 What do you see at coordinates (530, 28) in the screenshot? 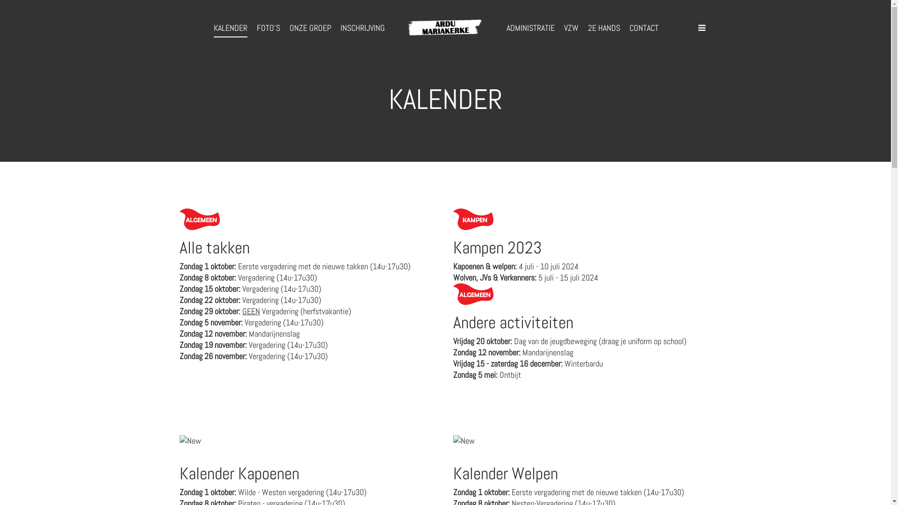
I see `ADMINISTRATIE` at bounding box center [530, 28].